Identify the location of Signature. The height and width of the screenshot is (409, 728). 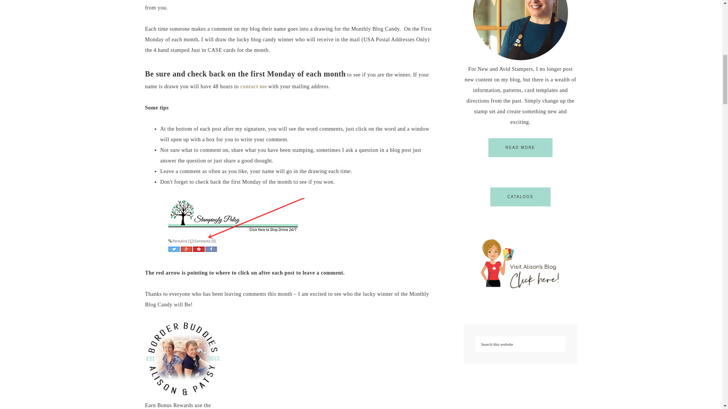
(269, 225).